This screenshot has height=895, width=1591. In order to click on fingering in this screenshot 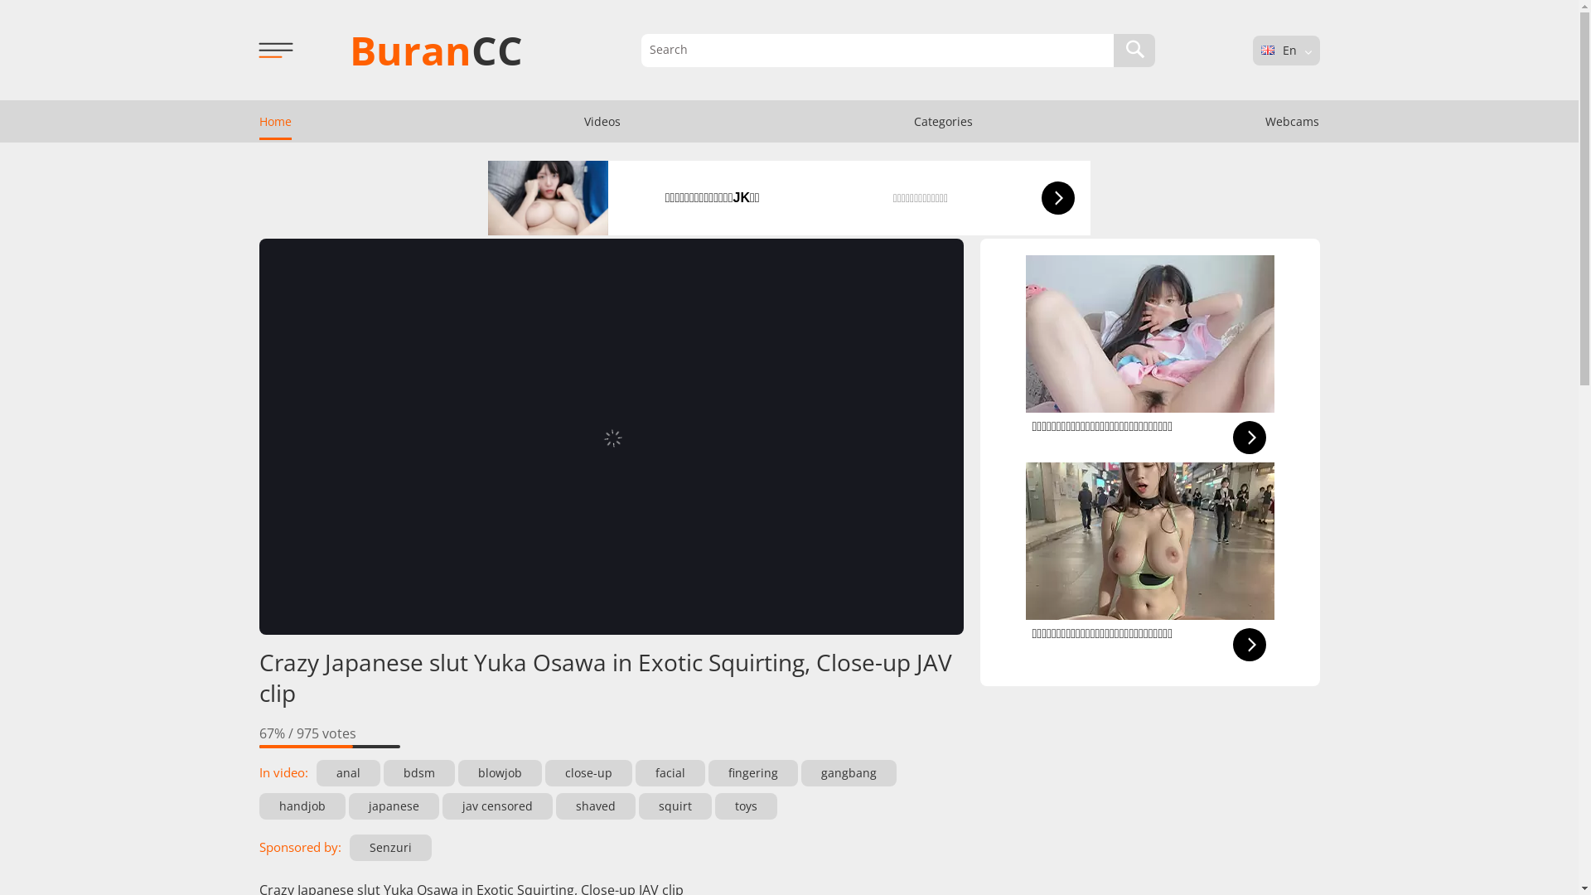, I will do `click(752, 773)`.